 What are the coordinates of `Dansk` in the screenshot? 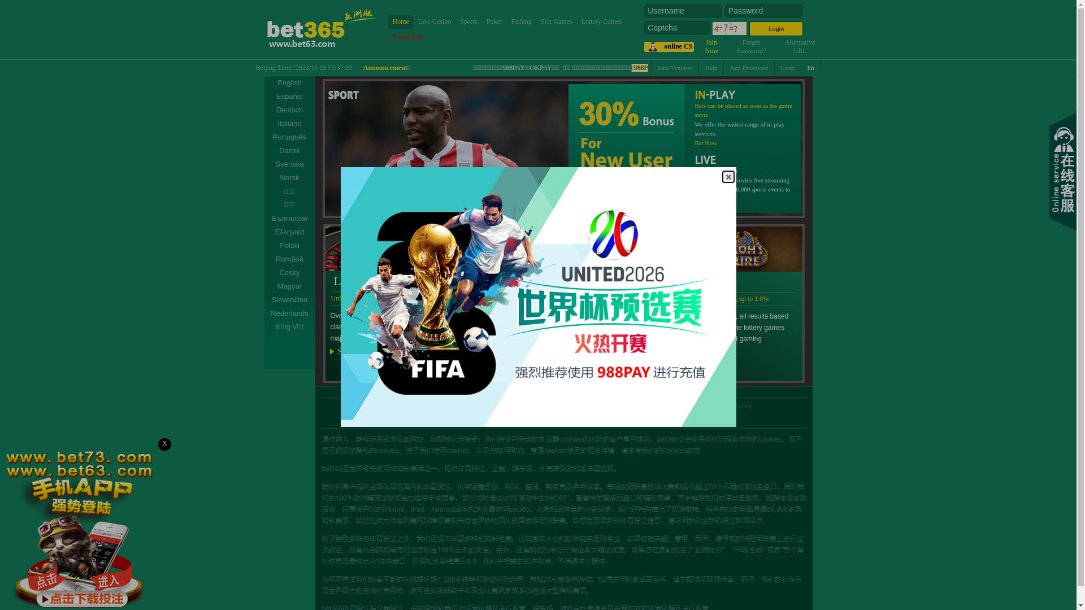 It's located at (290, 151).